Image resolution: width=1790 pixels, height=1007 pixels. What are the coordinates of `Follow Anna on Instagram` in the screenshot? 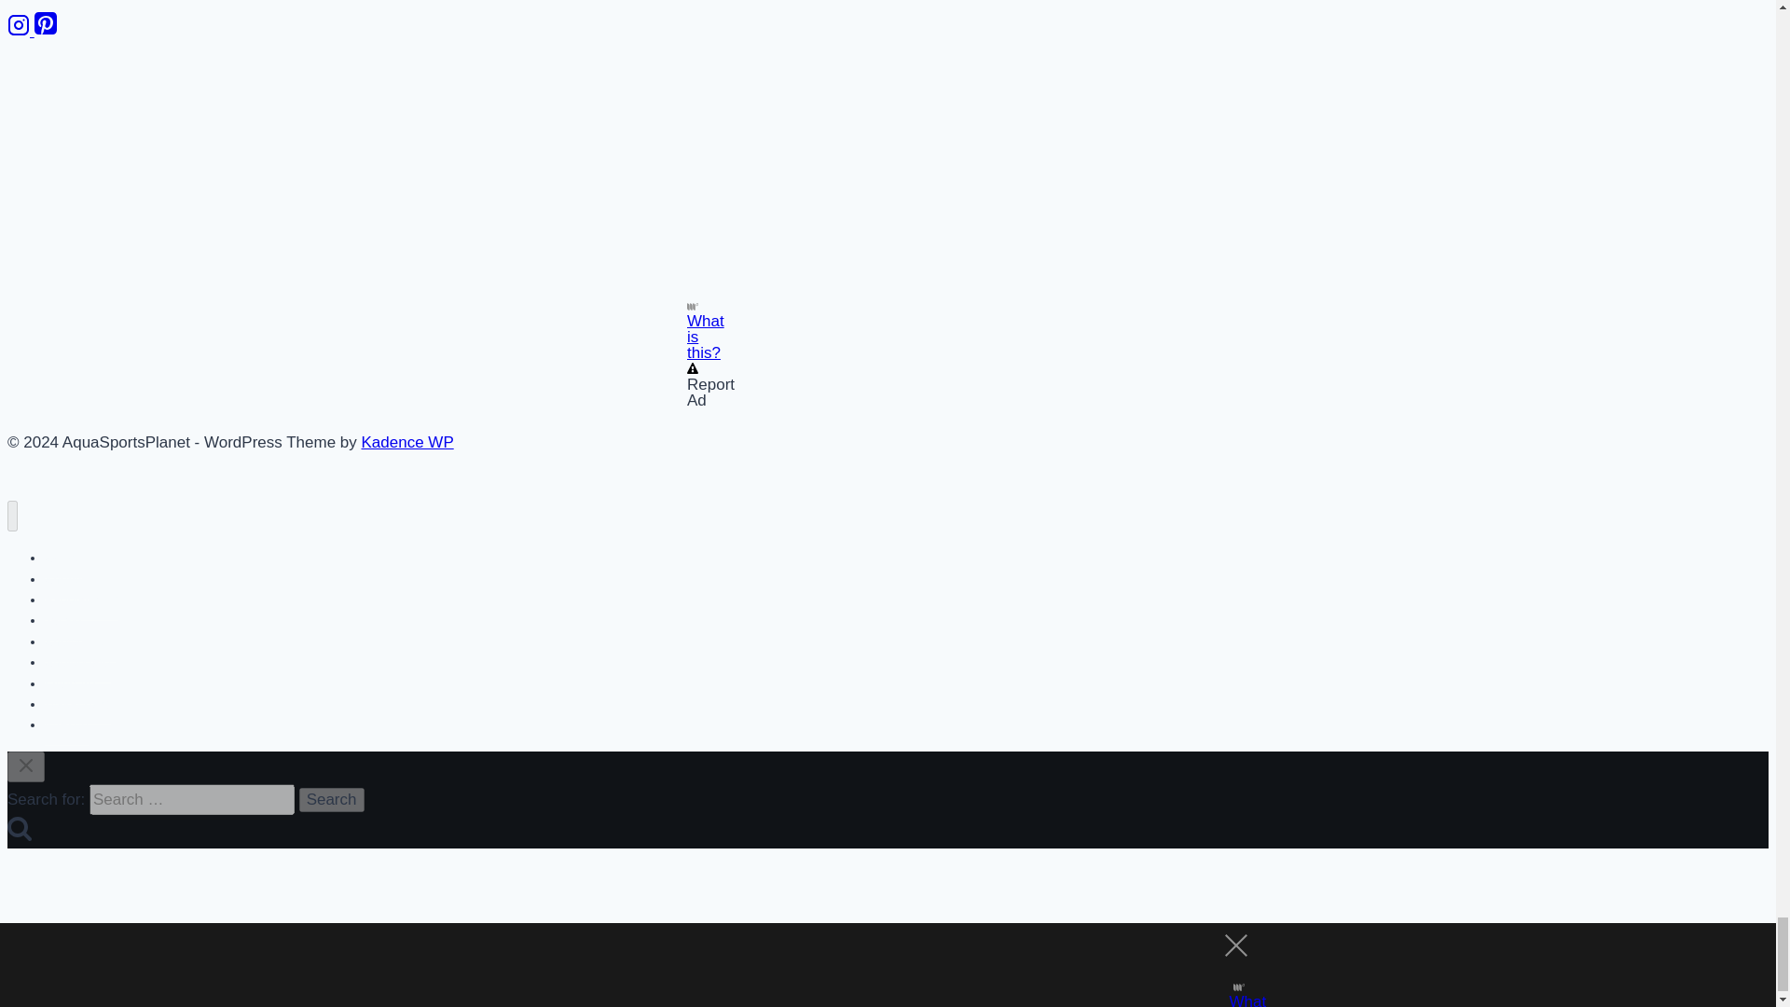 It's located at (21, 31).